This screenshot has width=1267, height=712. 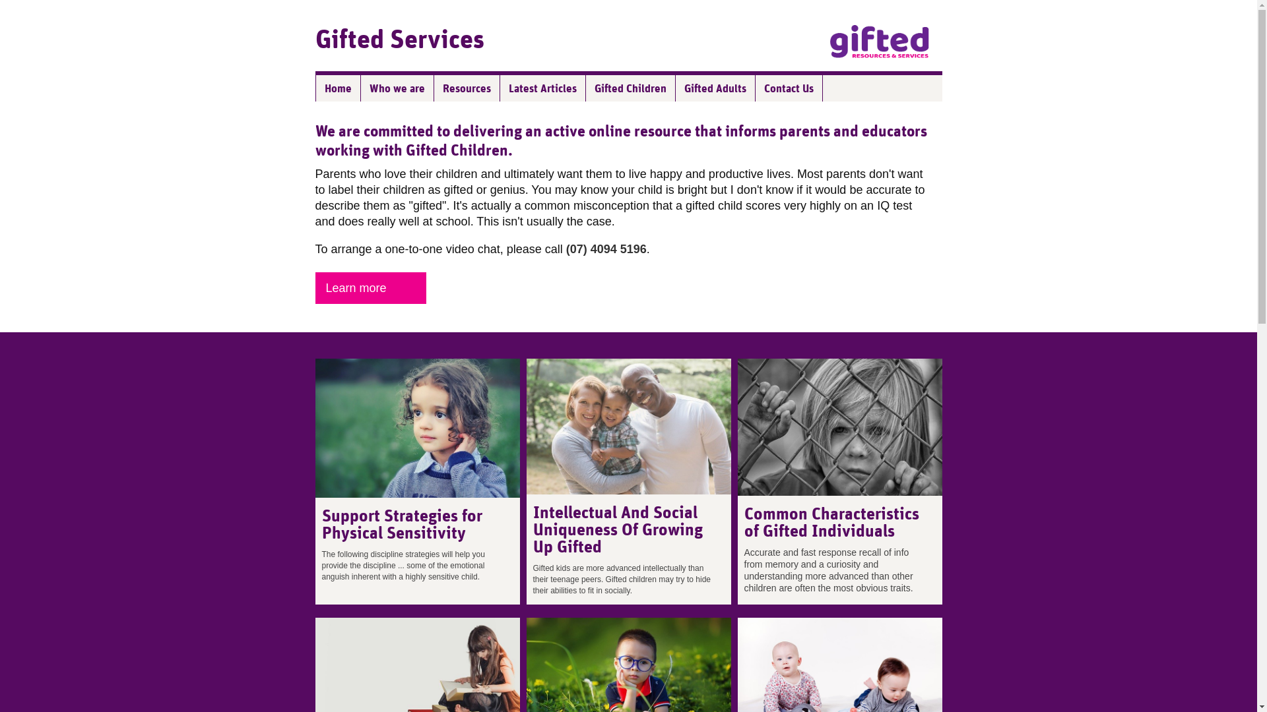 I want to click on Resources, so click(x=467, y=88).